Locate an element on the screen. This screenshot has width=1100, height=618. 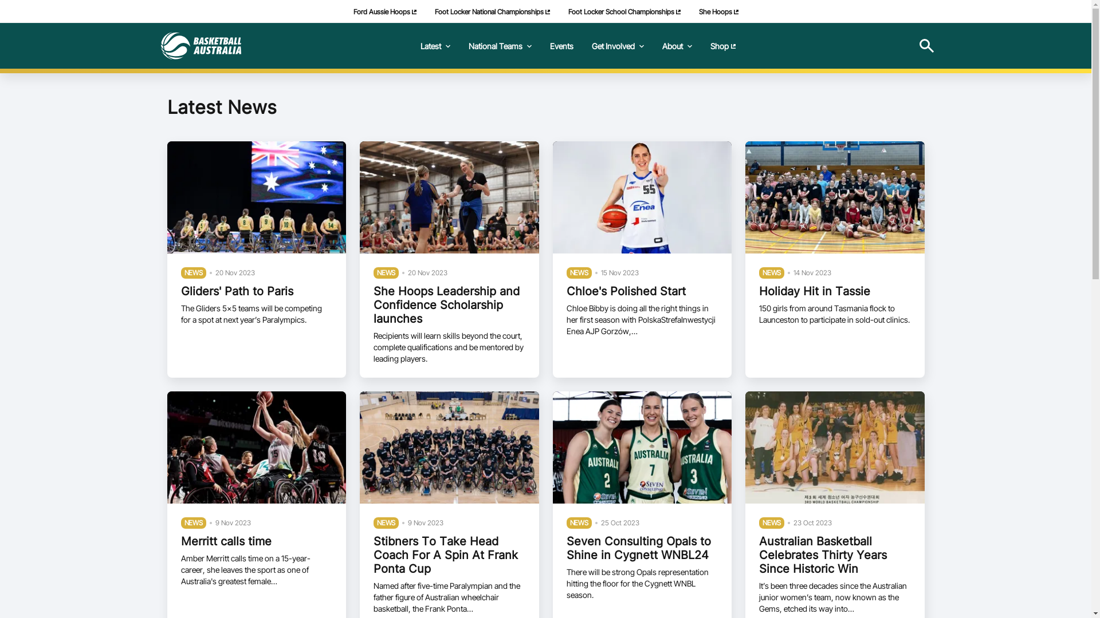
Return to Homepage is located at coordinates (201, 46).